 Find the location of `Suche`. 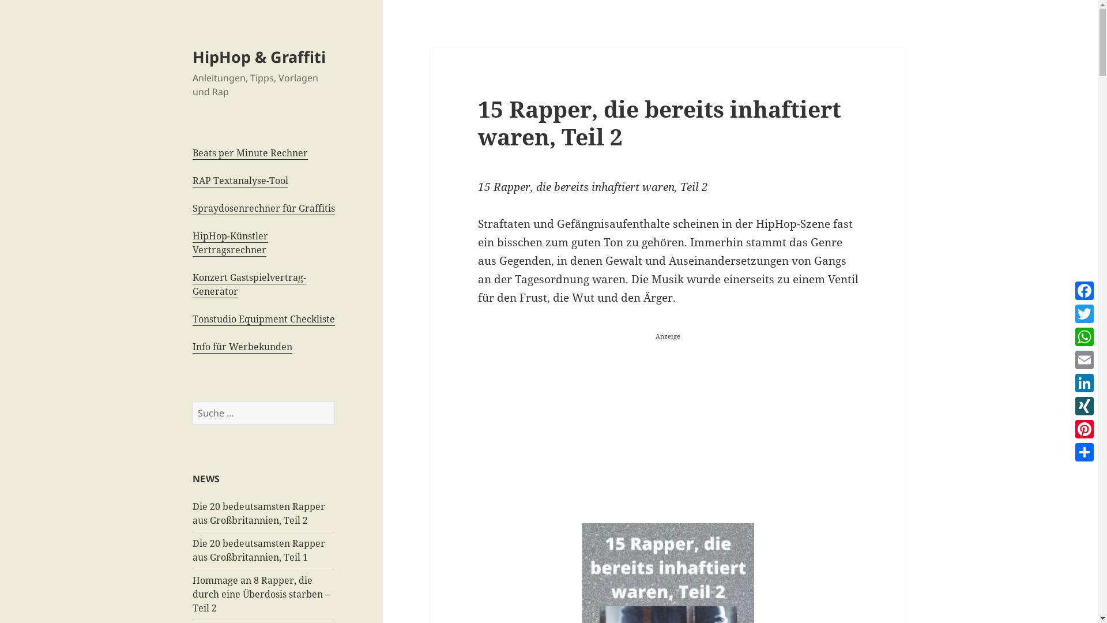

Suche is located at coordinates (334, 401).